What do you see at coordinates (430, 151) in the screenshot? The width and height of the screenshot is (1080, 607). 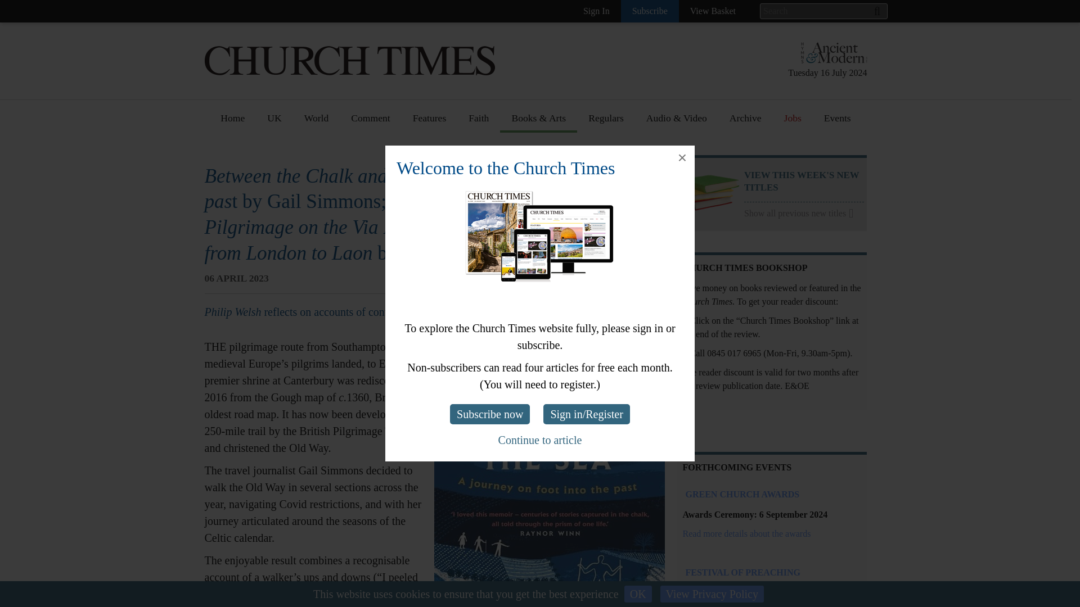 I see `Features` at bounding box center [430, 151].